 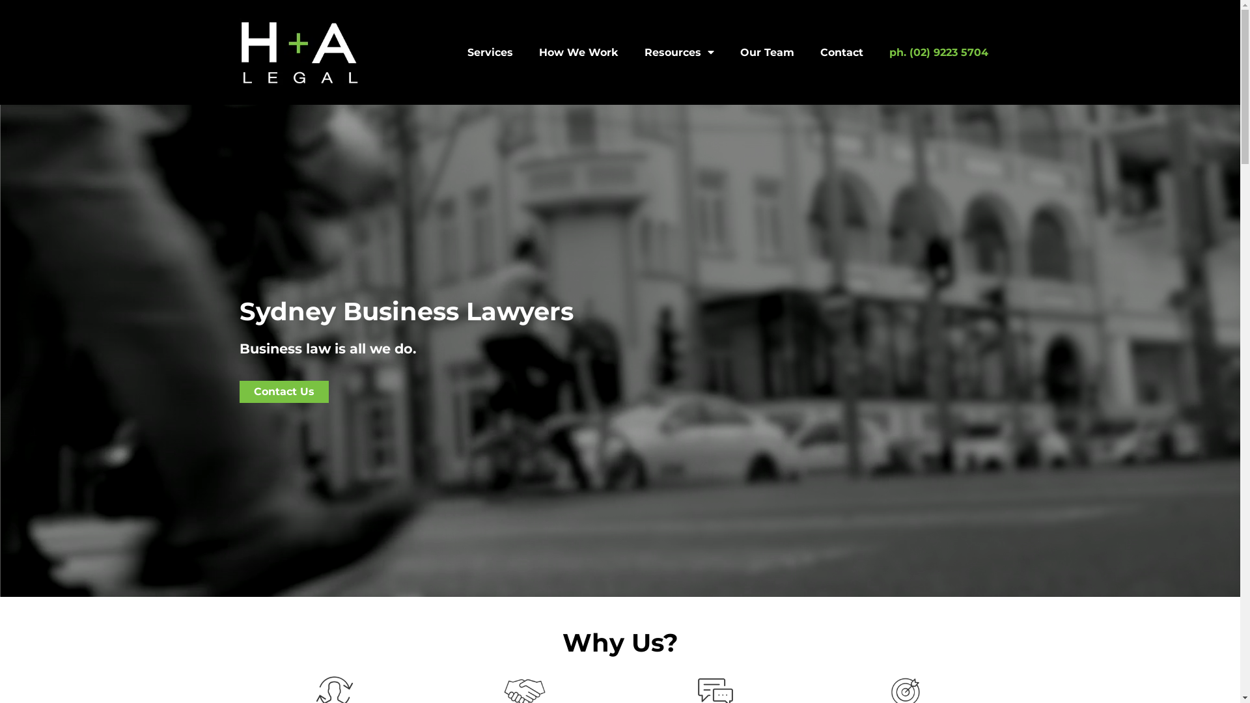 What do you see at coordinates (490, 52) in the screenshot?
I see `Services` at bounding box center [490, 52].